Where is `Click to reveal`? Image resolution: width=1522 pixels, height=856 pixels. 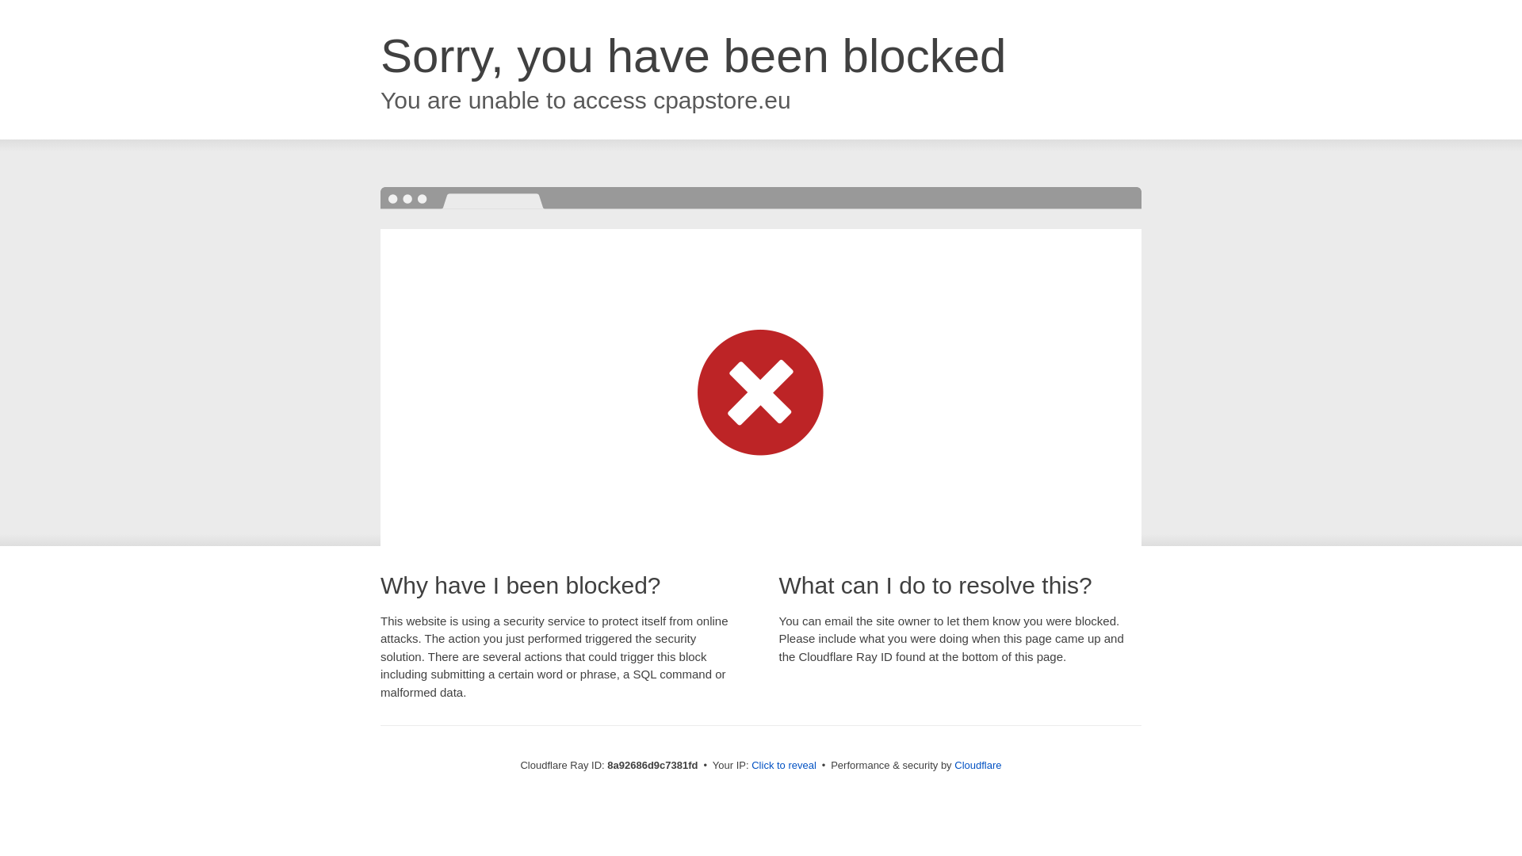
Click to reveal is located at coordinates (783, 766).